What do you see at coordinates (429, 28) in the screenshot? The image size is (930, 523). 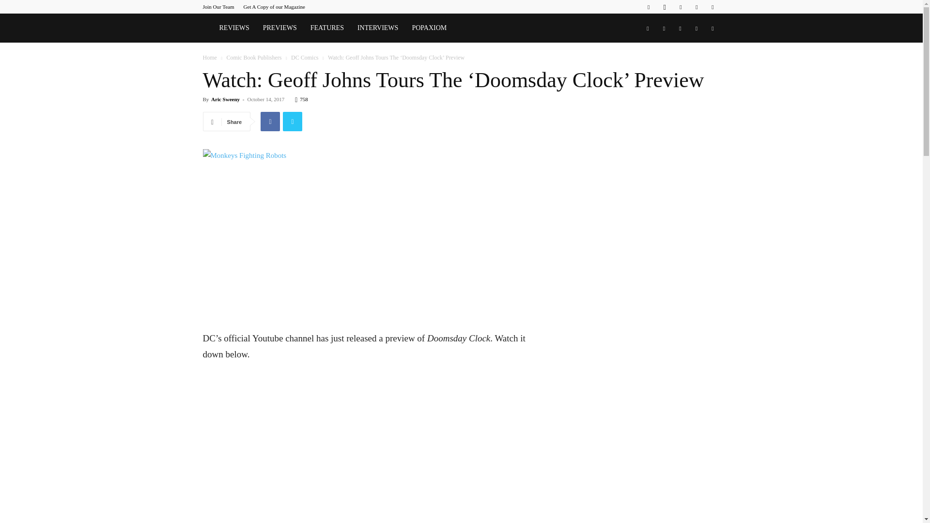 I see `POPAXIOM` at bounding box center [429, 28].